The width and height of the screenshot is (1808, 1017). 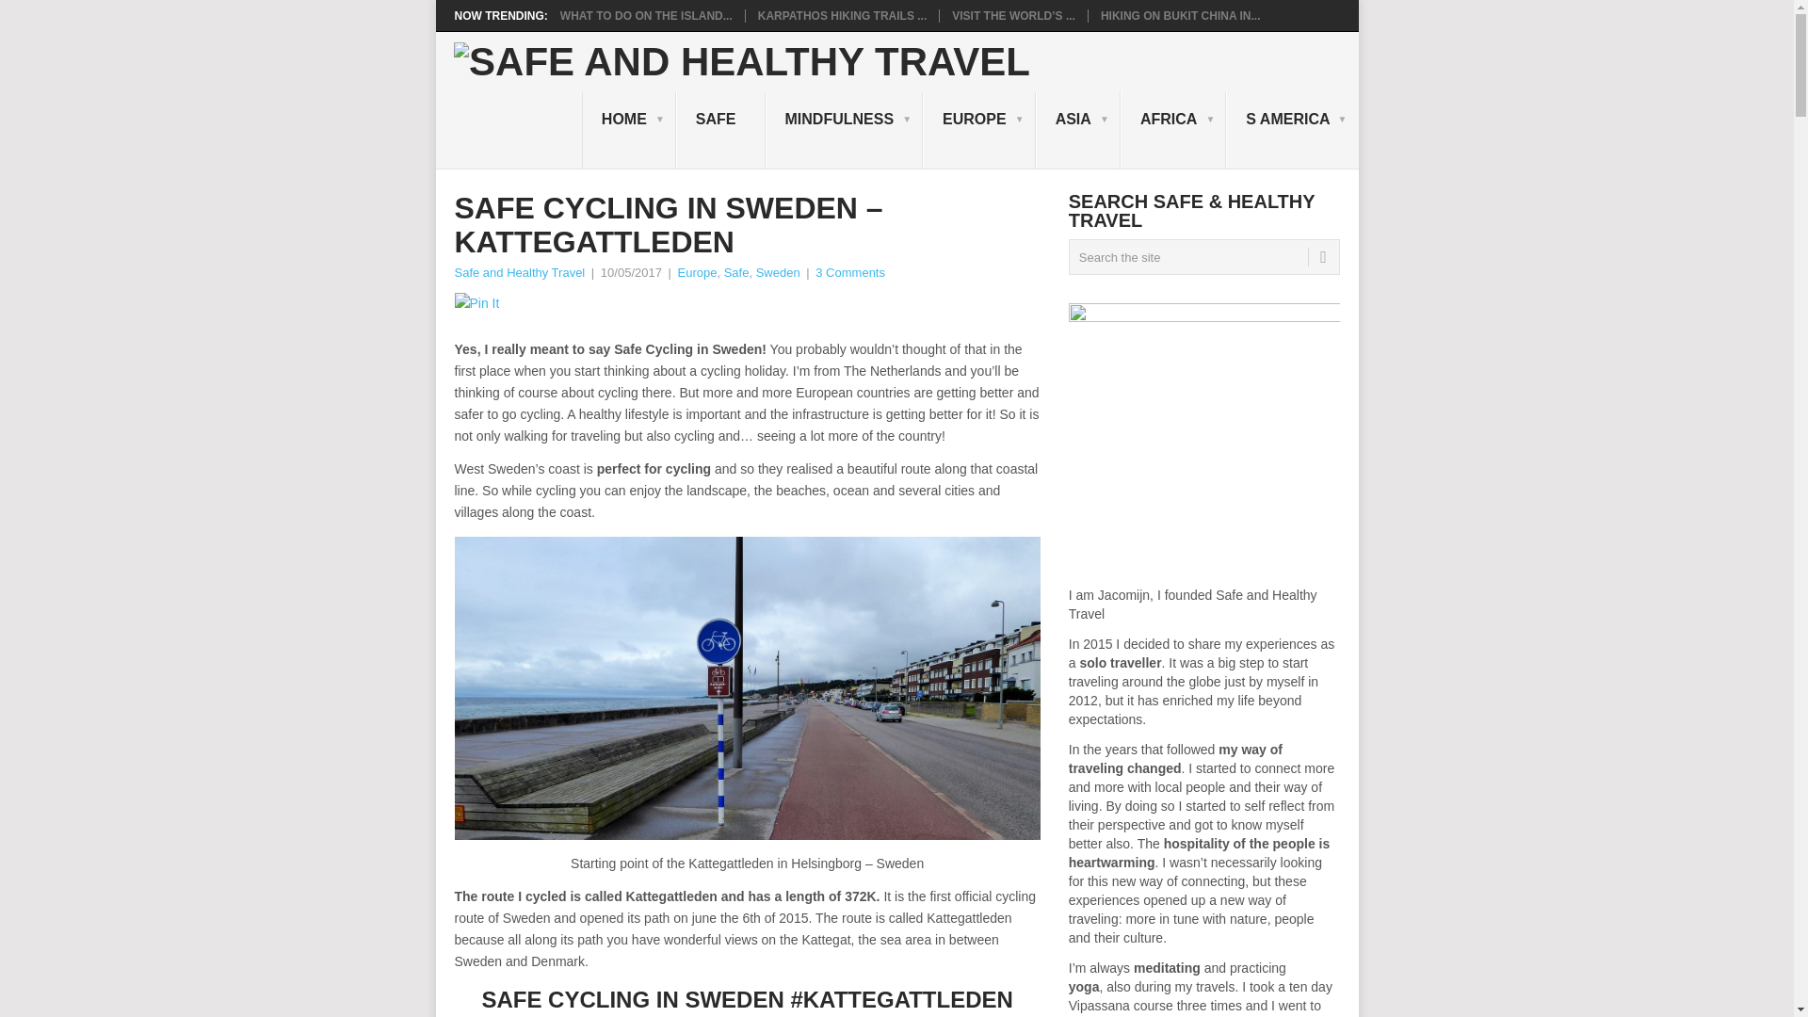 I want to click on WHAT TO DO ON THE ISLAND..., so click(x=646, y=15).